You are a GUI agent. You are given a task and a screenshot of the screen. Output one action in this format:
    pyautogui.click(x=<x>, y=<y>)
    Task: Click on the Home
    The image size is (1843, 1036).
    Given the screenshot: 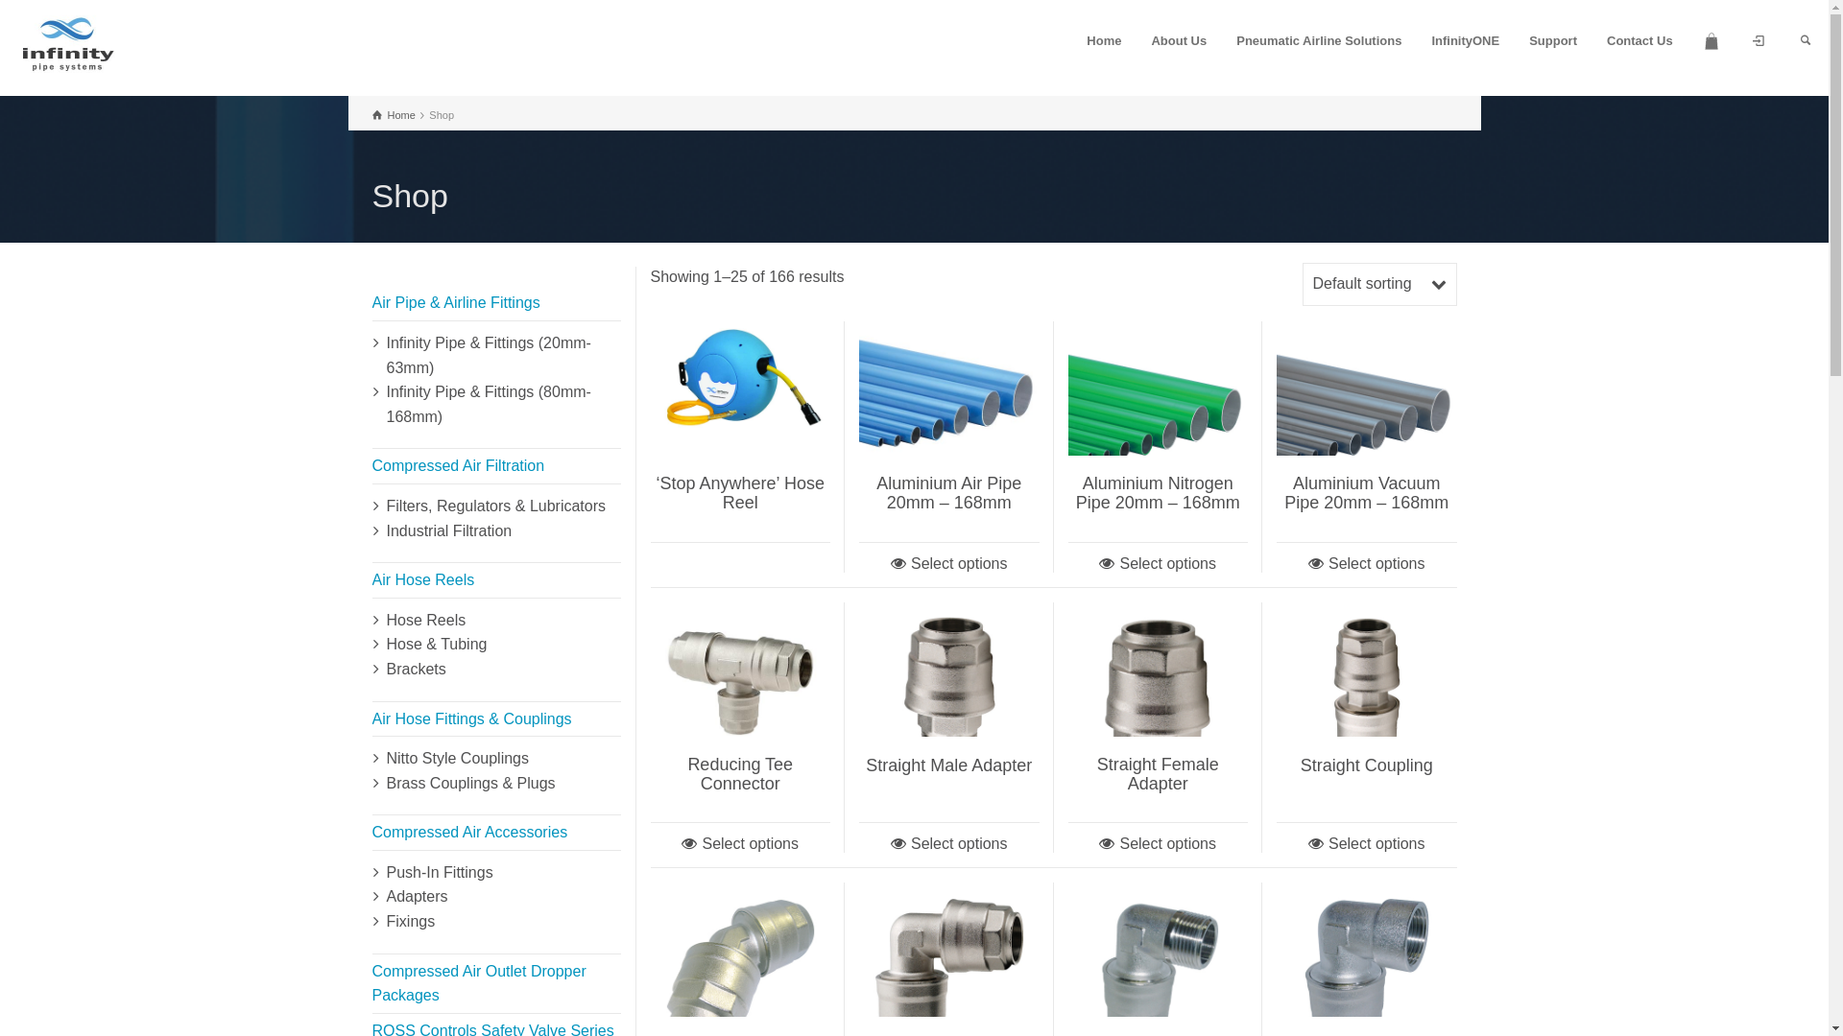 What is the action you would take?
    pyautogui.click(x=394, y=115)
    